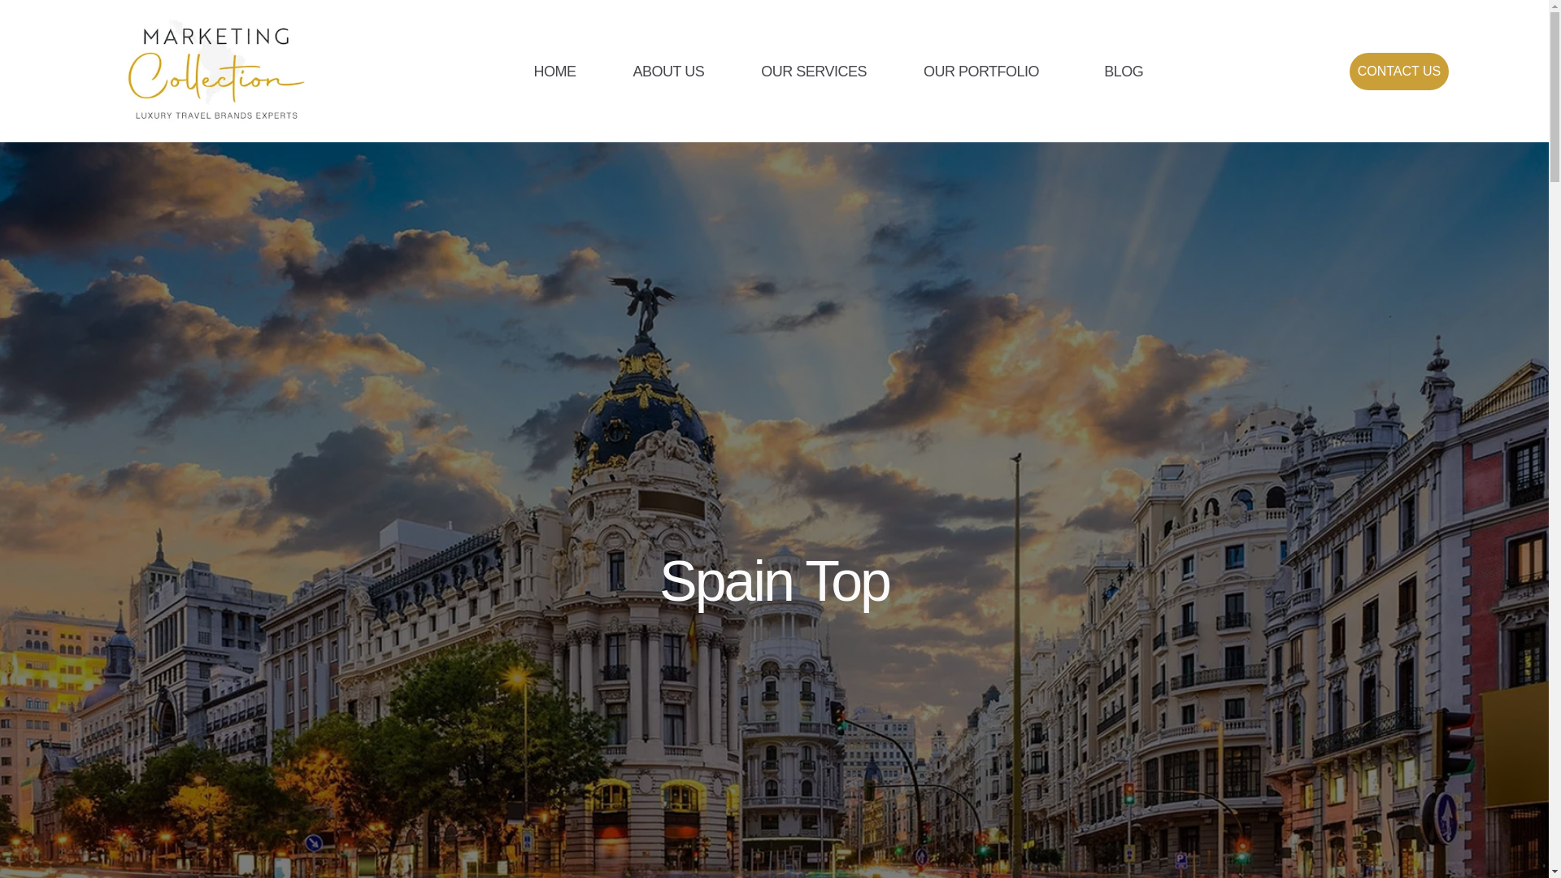 This screenshot has height=878, width=1561. Describe the element at coordinates (1124, 72) in the screenshot. I see `BLOG` at that location.